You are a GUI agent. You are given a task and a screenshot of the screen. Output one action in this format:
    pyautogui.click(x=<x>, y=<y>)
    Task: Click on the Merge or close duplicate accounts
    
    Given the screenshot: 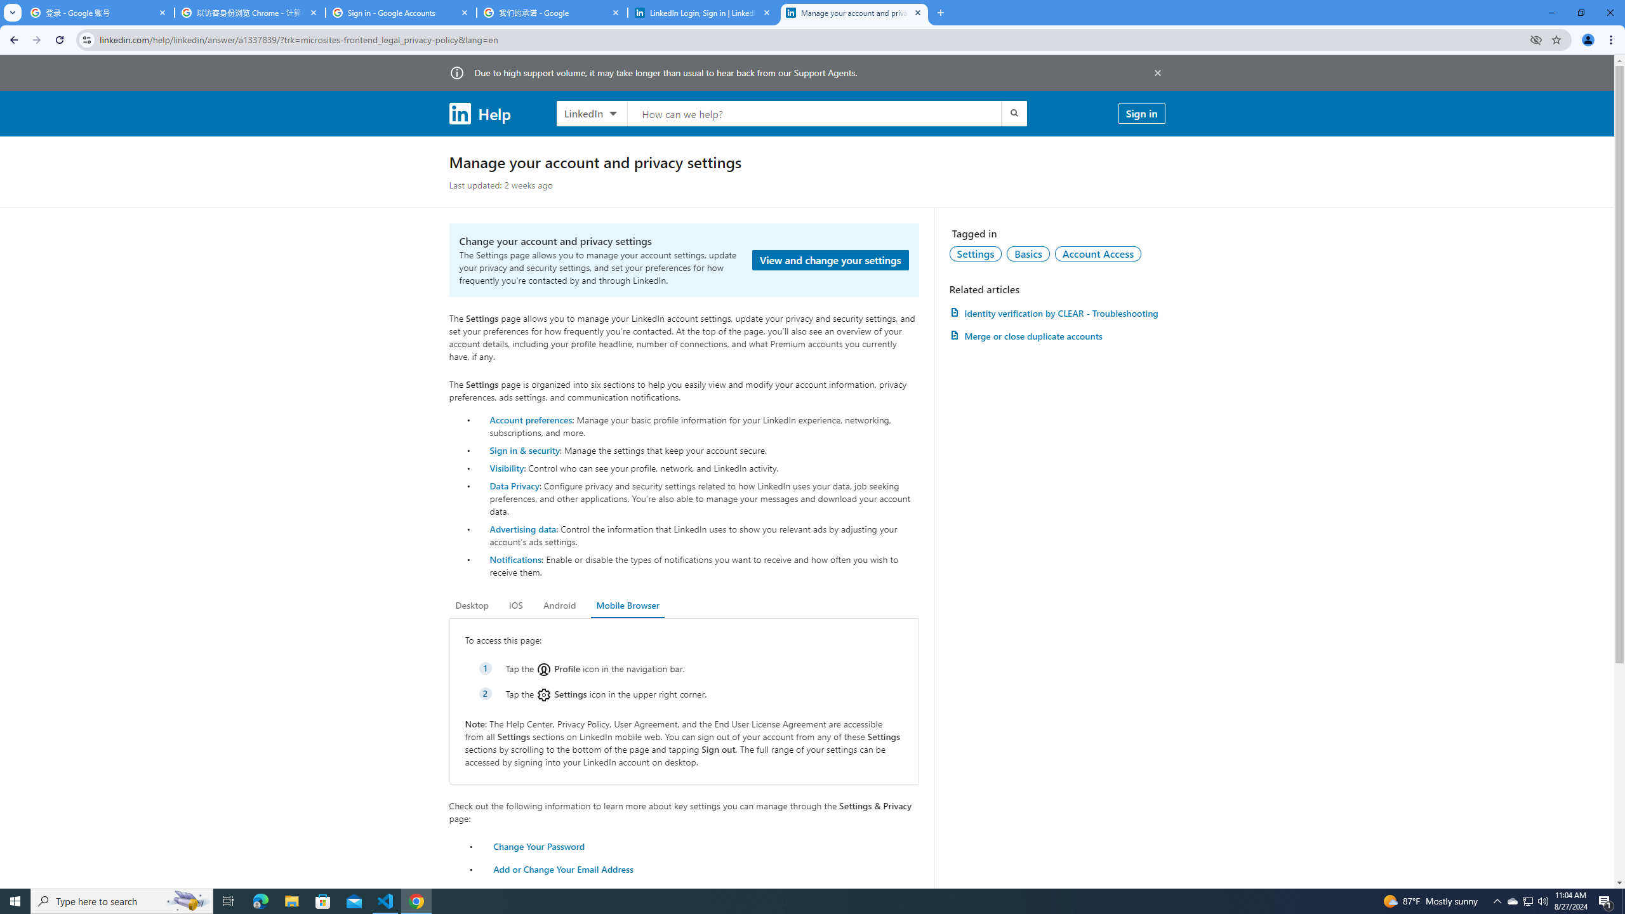 What is the action you would take?
    pyautogui.click(x=1057, y=336)
    